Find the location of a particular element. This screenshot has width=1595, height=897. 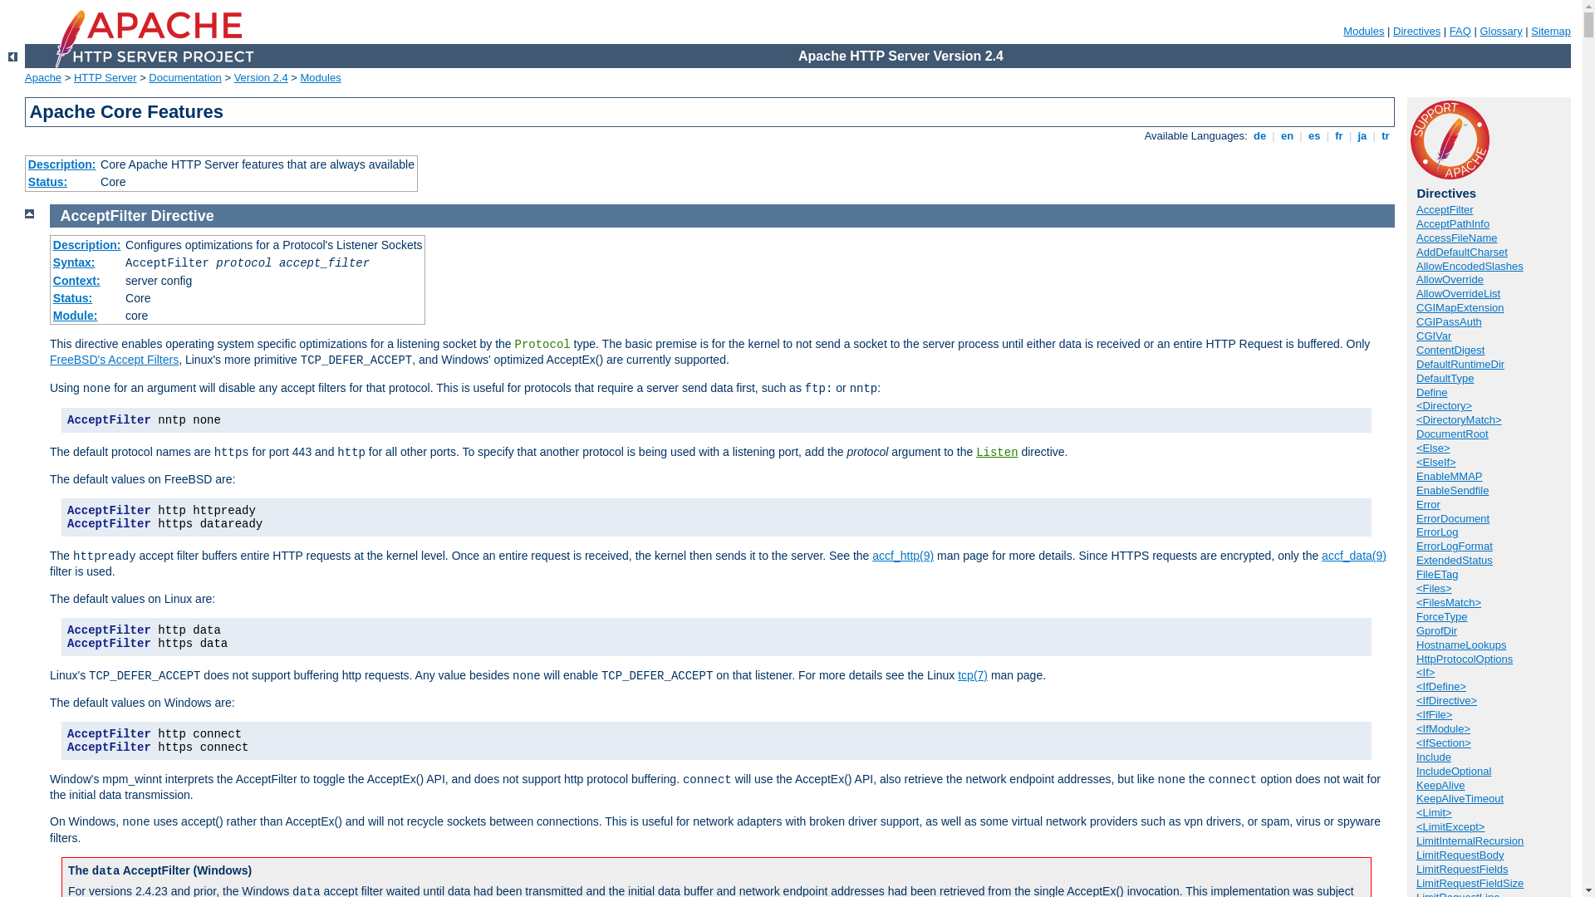

Error is located at coordinates (1429, 505).